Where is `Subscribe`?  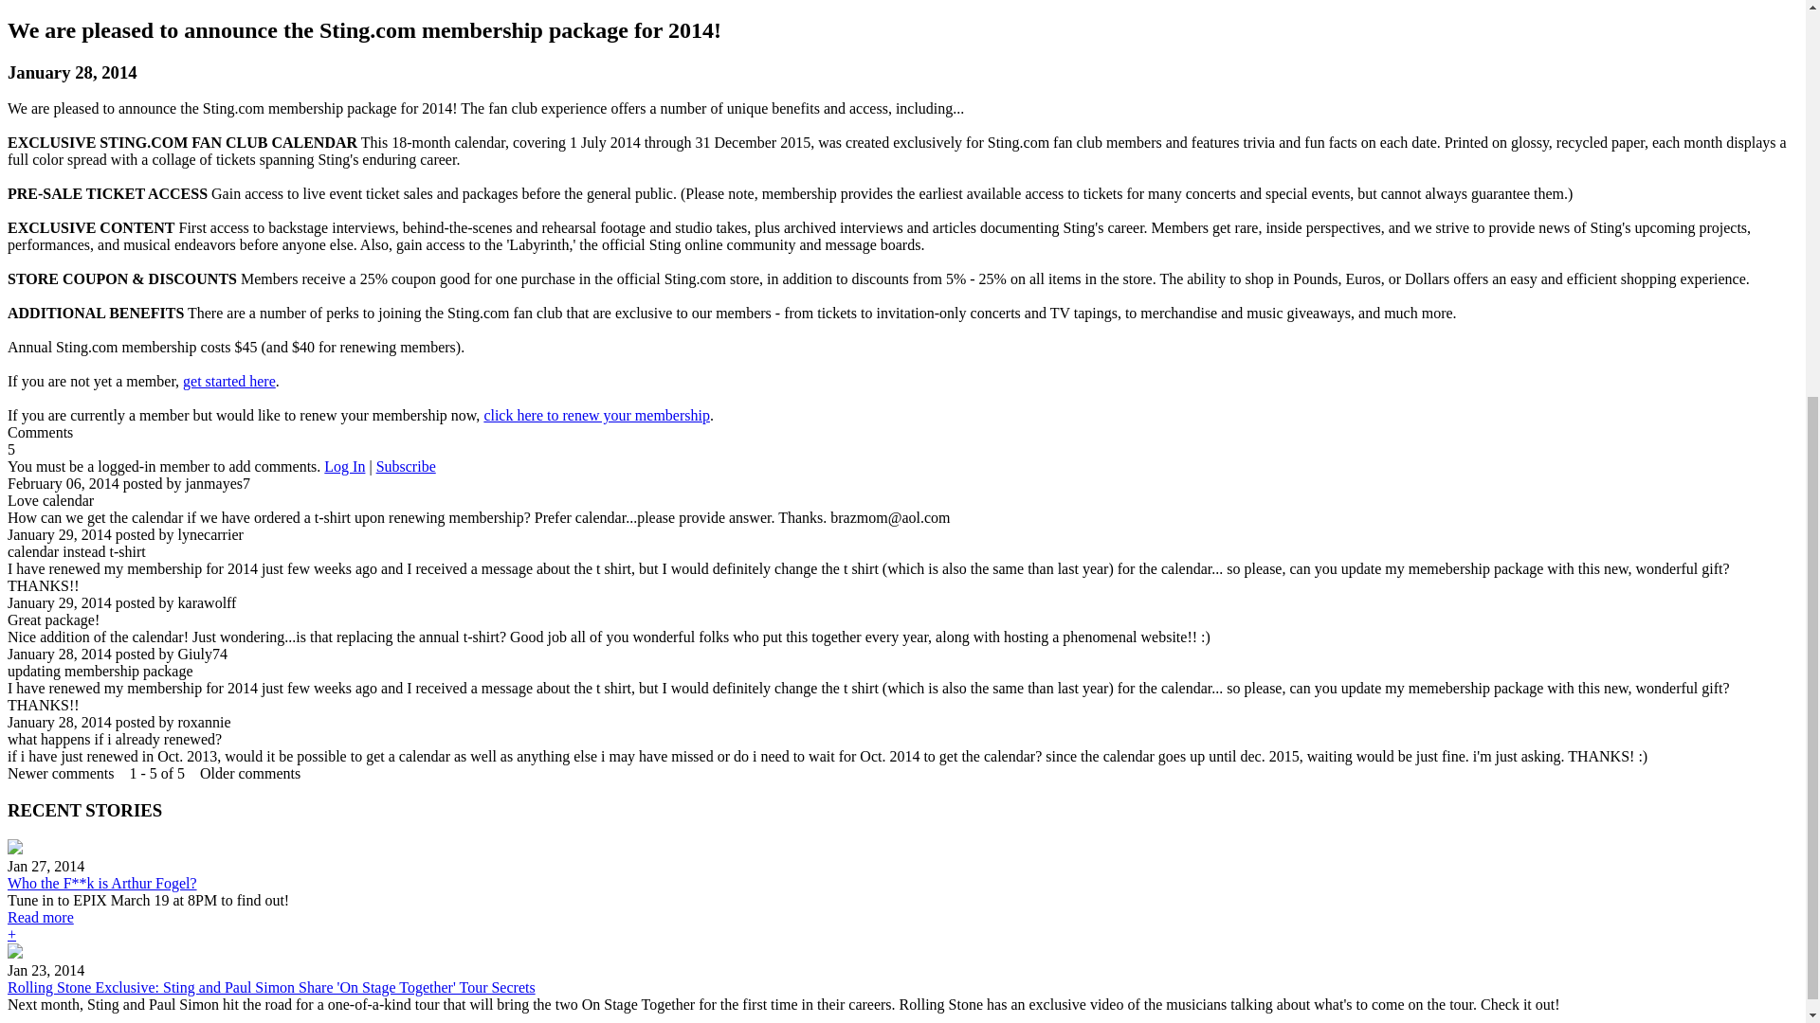 Subscribe is located at coordinates (406, 466).